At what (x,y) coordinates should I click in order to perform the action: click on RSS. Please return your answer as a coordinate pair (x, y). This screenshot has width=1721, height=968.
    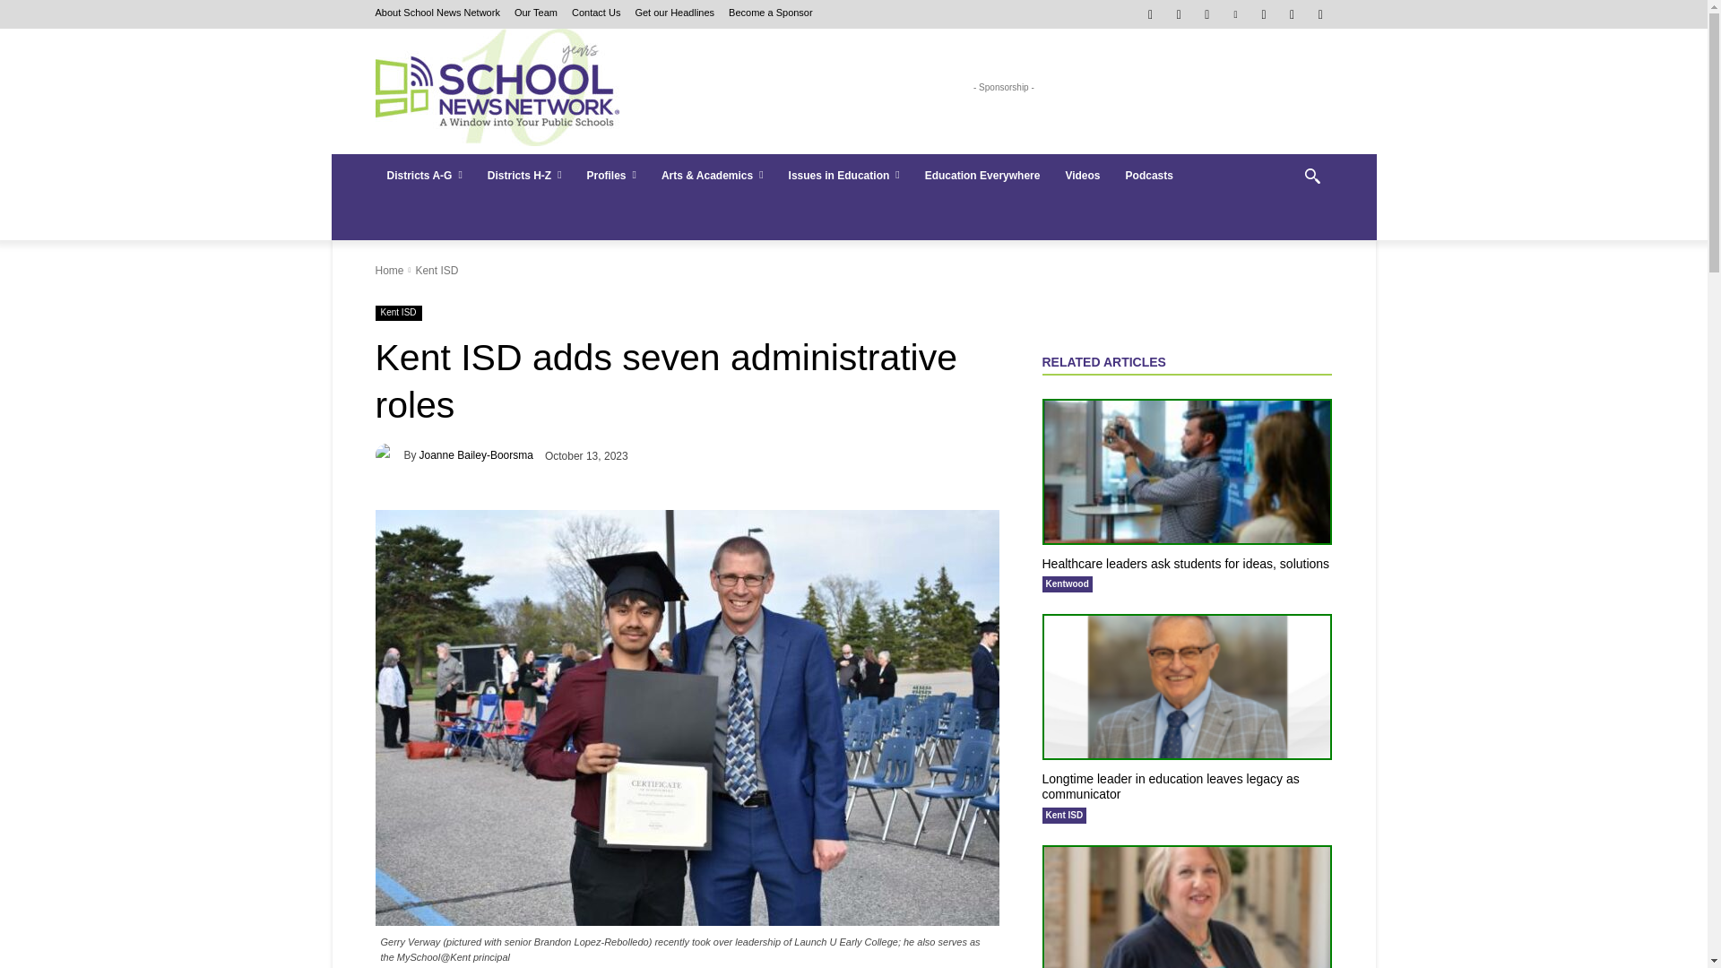
    Looking at the image, I should click on (1264, 14).